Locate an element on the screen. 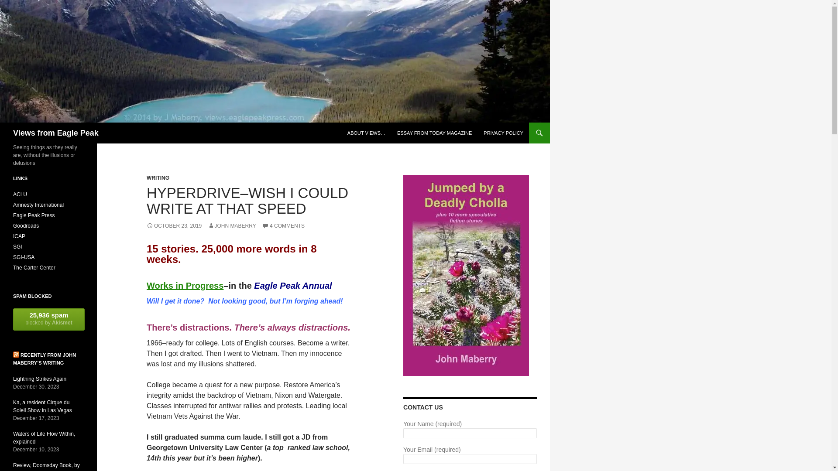  Works in Progress is located at coordinates (185, 285).